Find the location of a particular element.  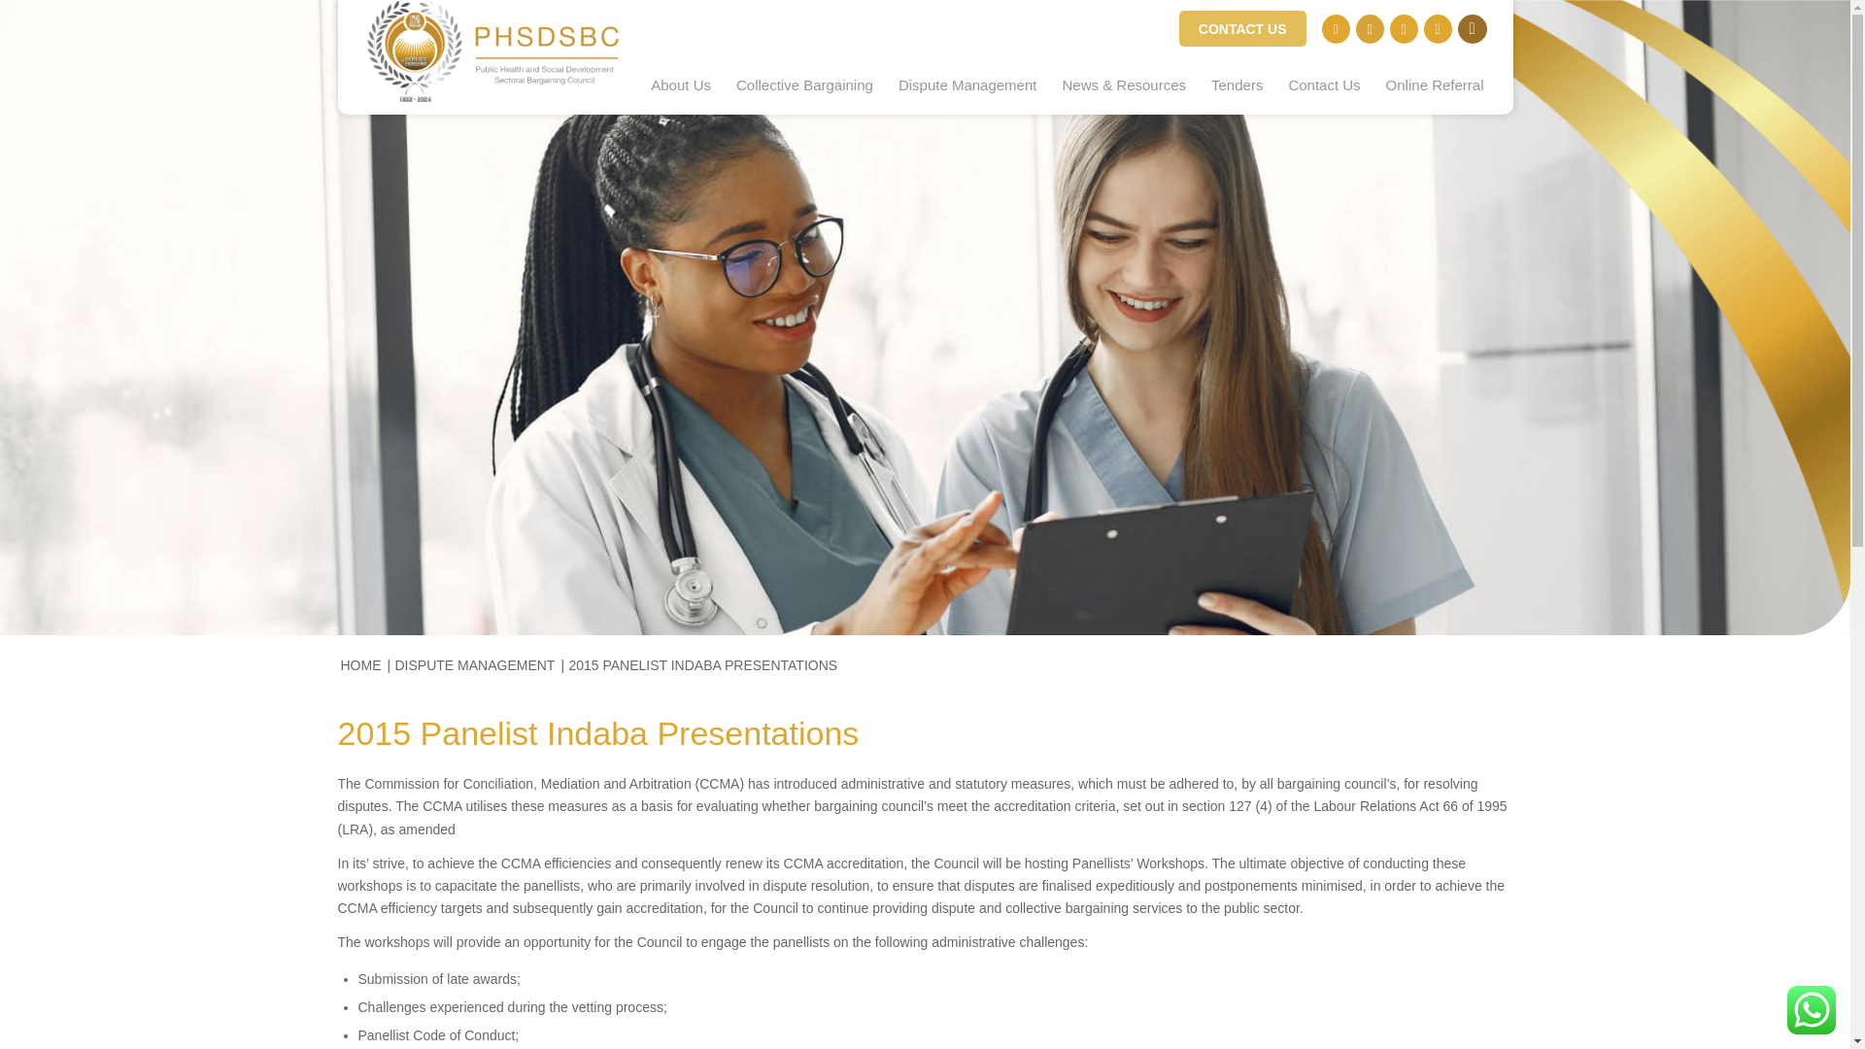

PHSDSBC is located at coordinates (360, 664).